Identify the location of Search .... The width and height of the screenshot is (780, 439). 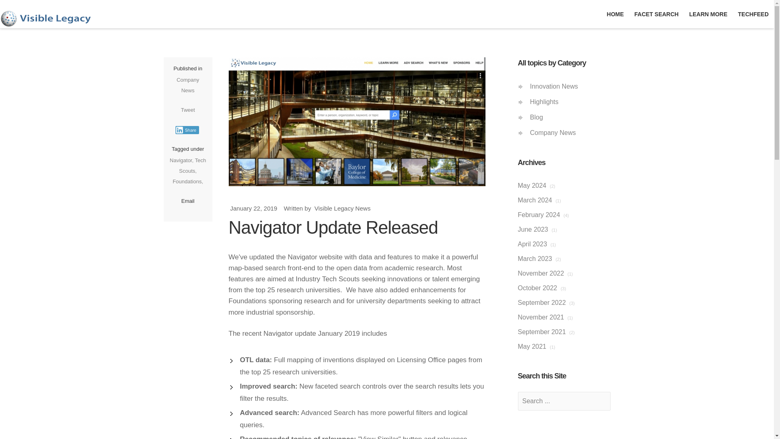
(564, 401).